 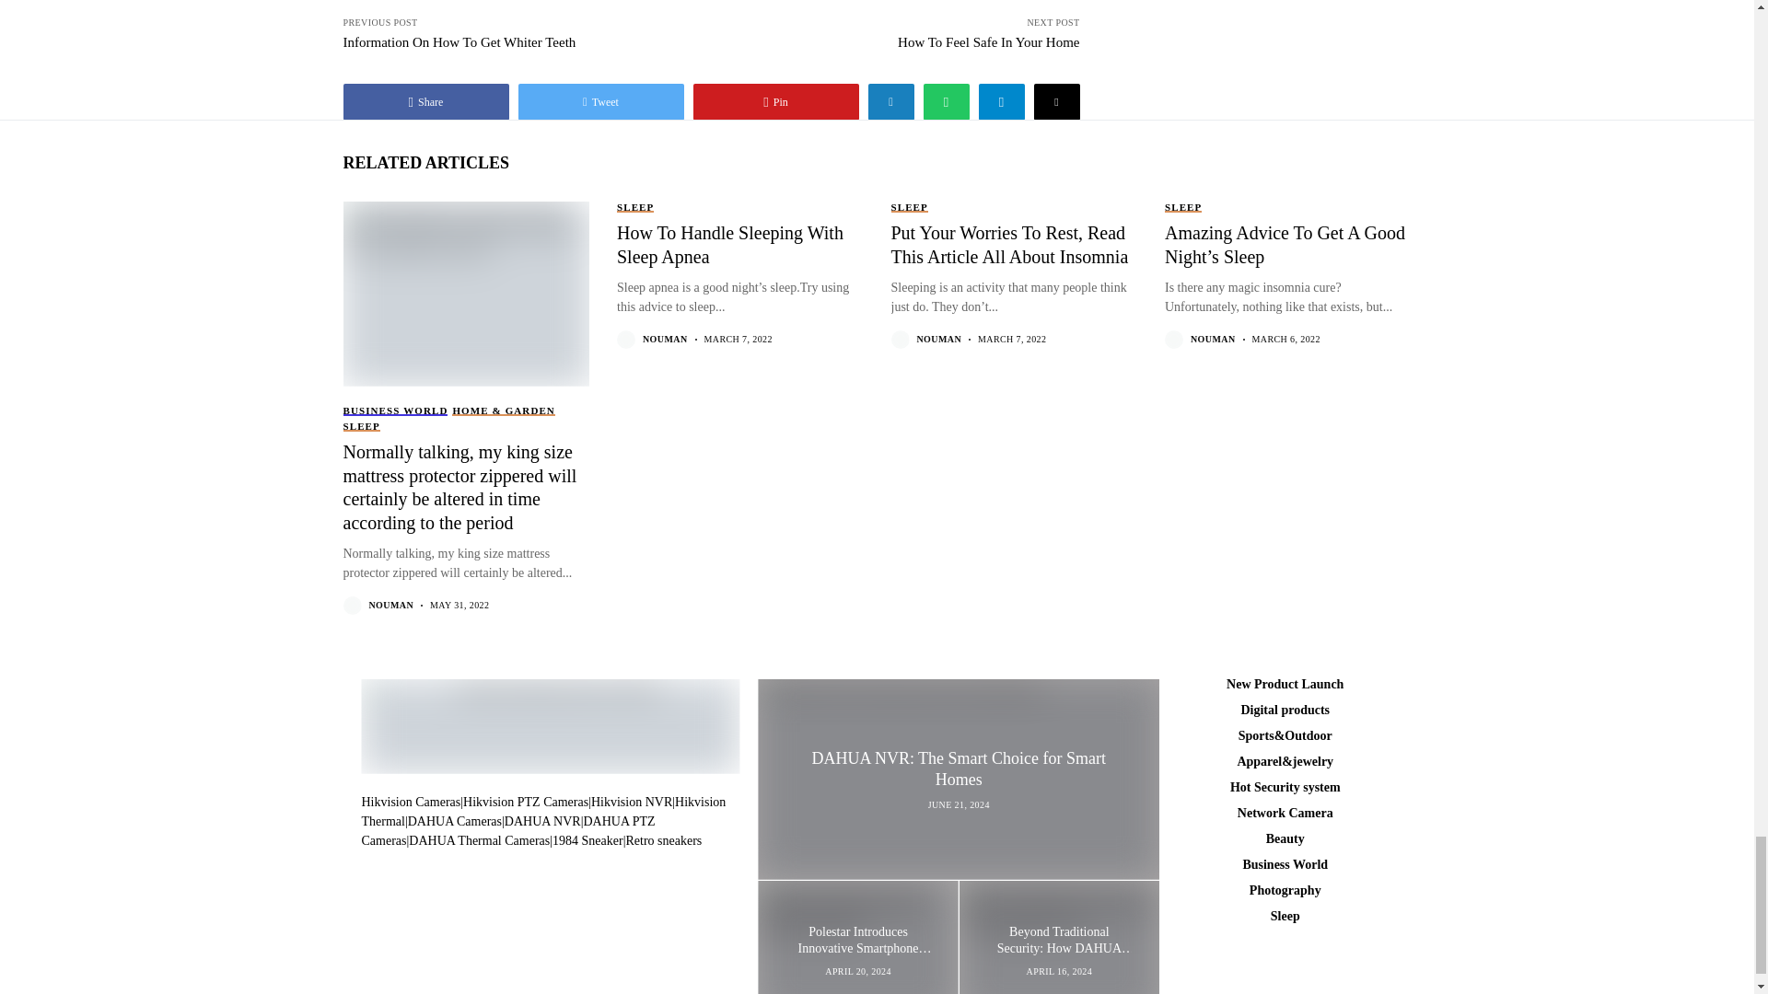 What do you see at coordinates (390, 606) in the screenshot?
I see `Posts by Nouman` at bounding box center [390, 606].